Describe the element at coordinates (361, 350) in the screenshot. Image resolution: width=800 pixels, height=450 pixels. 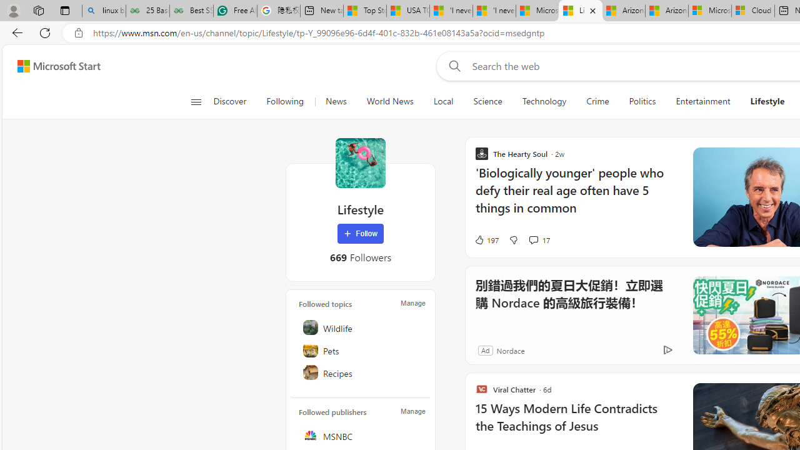
I see `Pets` at that location.